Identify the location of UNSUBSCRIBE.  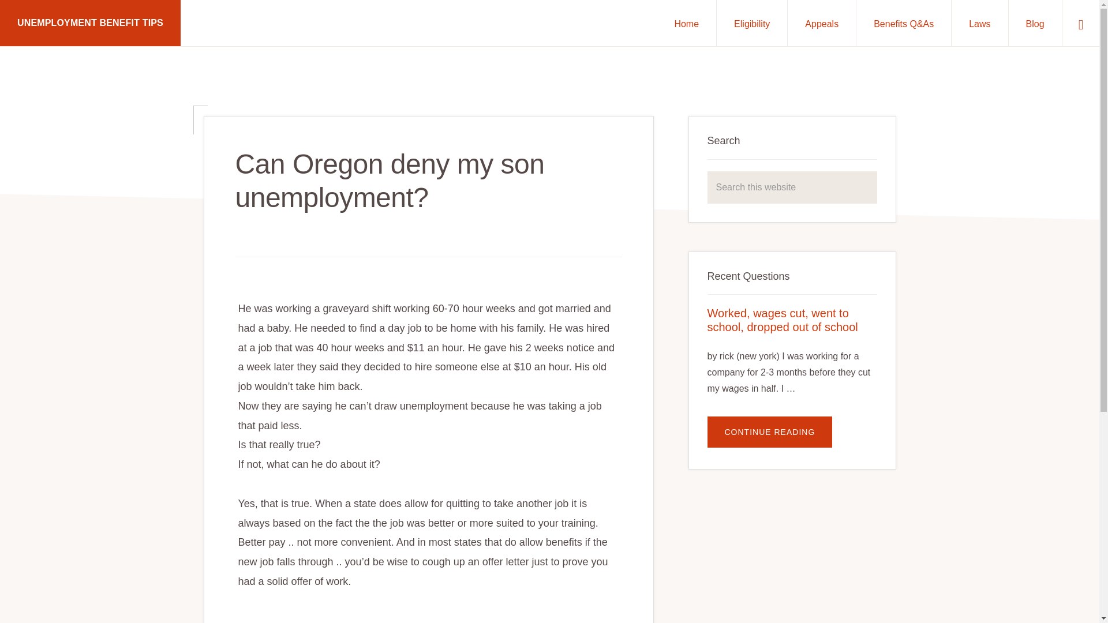
(669, 590).